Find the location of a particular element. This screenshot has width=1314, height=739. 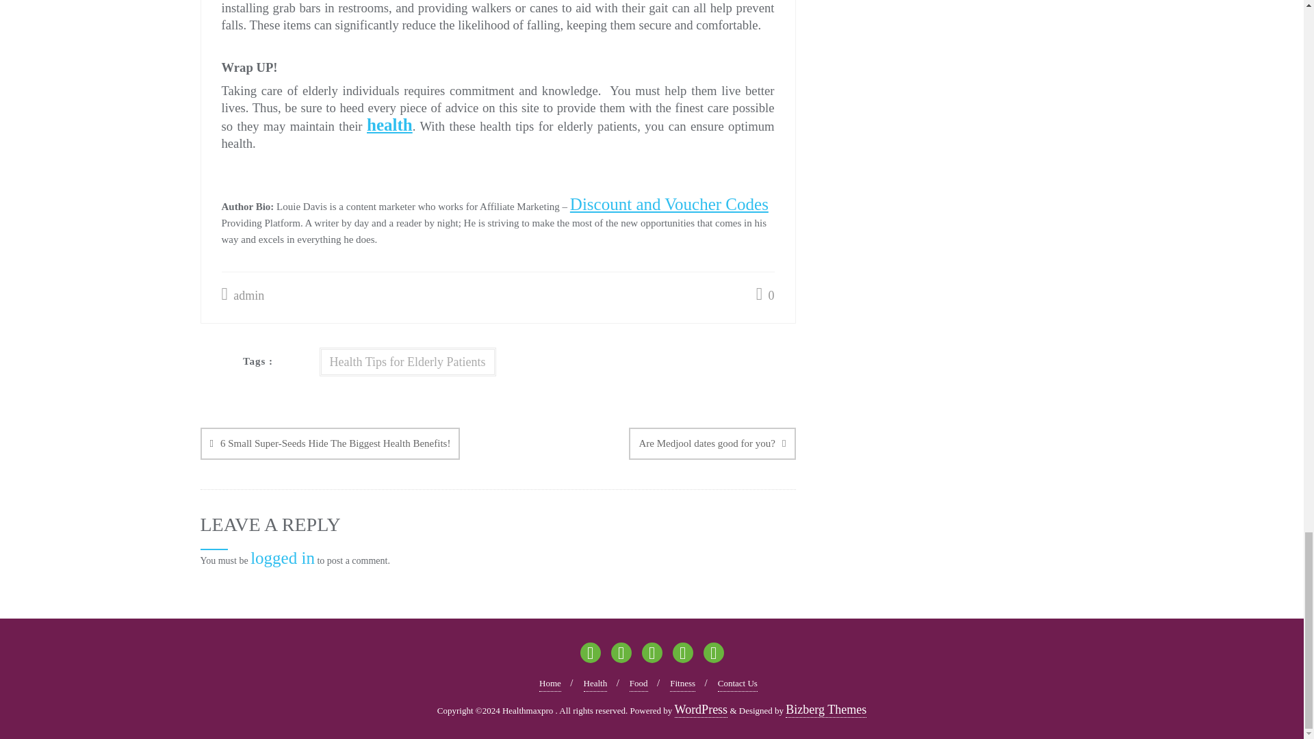

health is located at coordinates (389, 125).